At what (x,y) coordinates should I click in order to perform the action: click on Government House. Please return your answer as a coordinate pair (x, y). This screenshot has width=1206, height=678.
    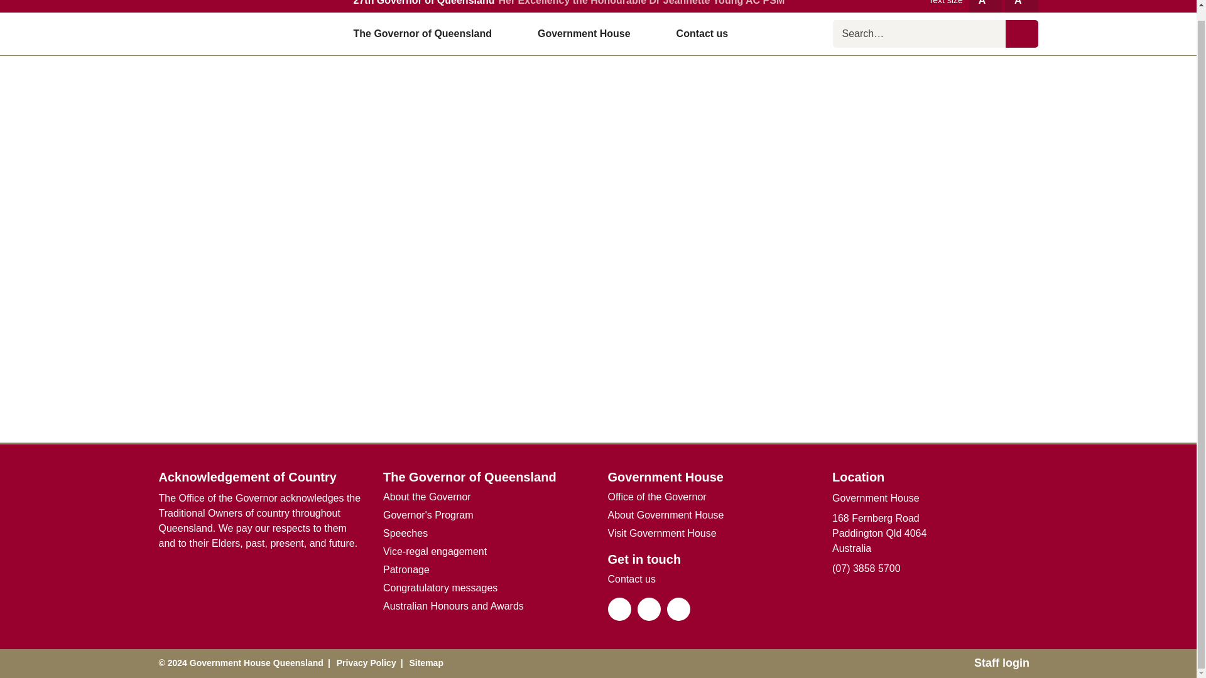
    Looking at the image, I should click on (589, 34).